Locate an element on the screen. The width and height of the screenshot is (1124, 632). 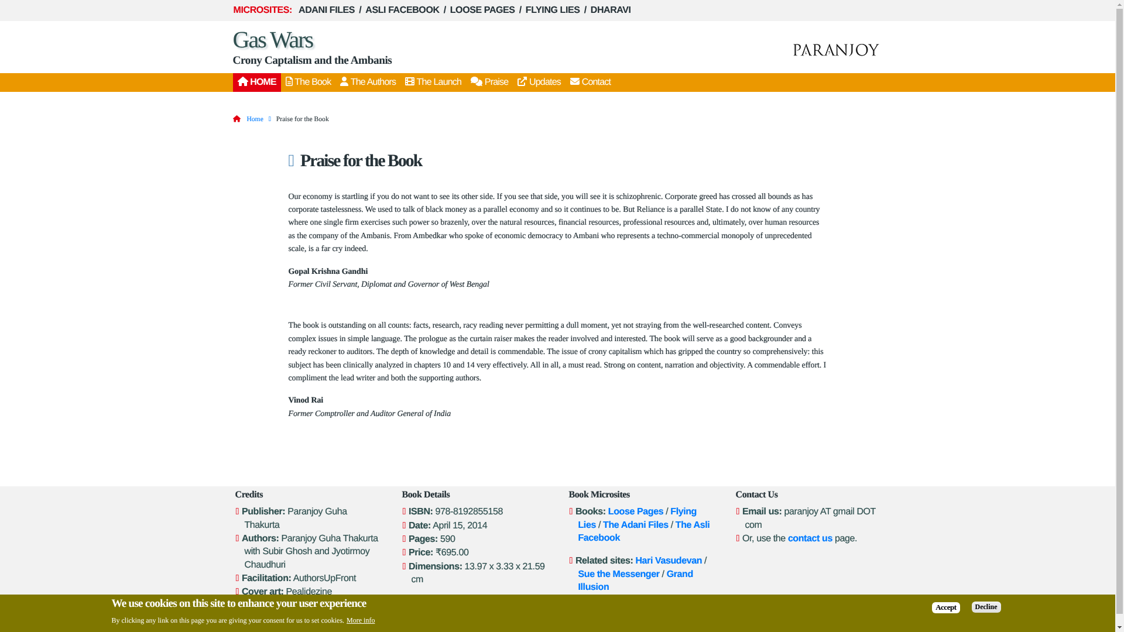
Hari Vasudevan is located at coordinates (668, 561).